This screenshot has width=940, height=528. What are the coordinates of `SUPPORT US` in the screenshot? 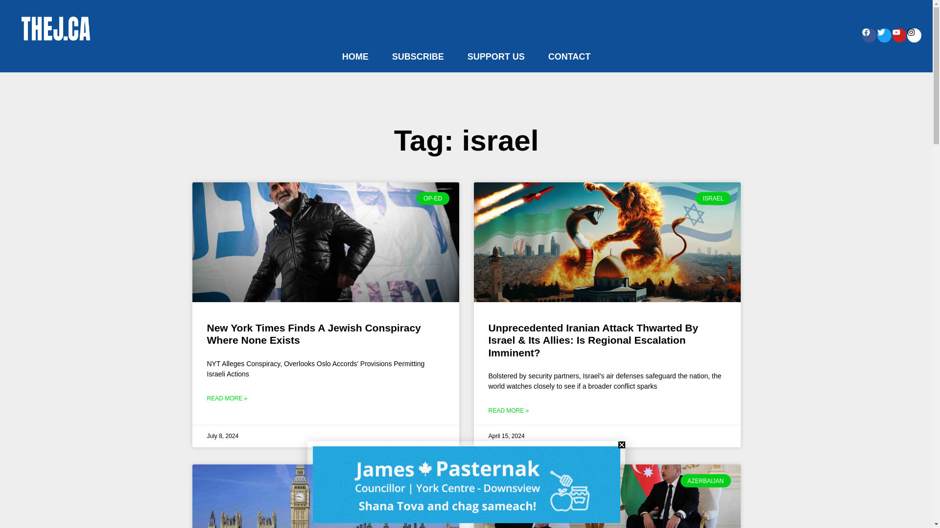 It's located at (496, 57).